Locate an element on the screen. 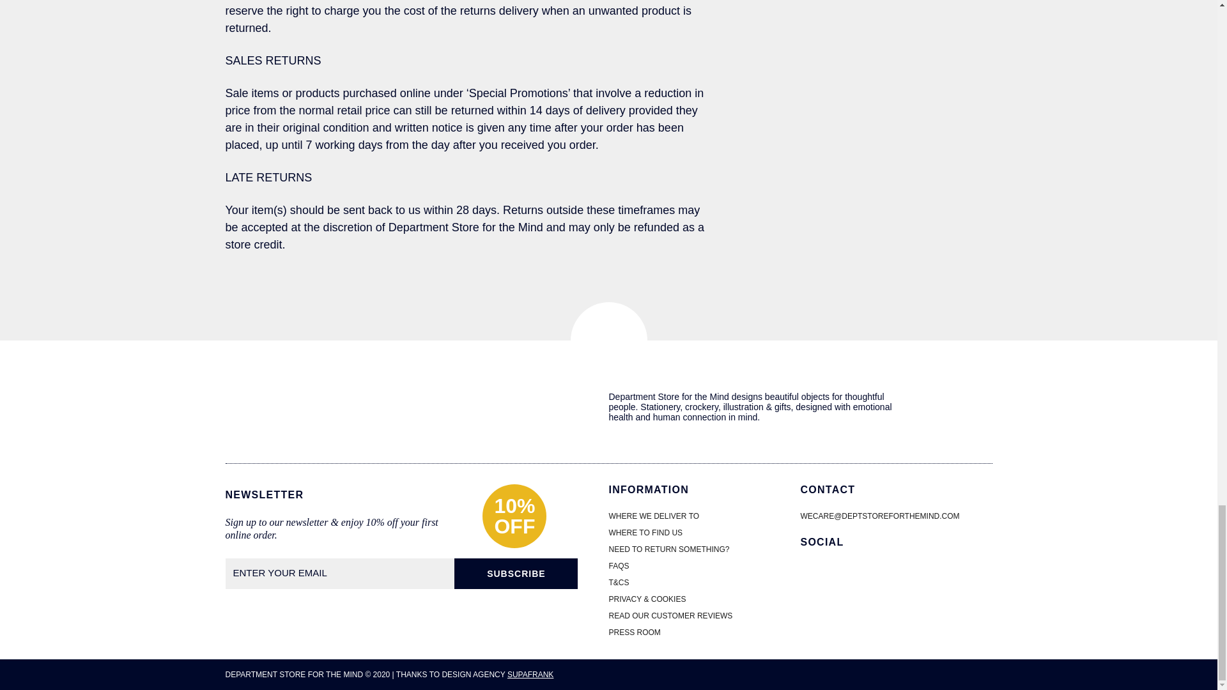 This screenshot has height=690, width=1227. PINTEREST is located at coordinates (830, 574).